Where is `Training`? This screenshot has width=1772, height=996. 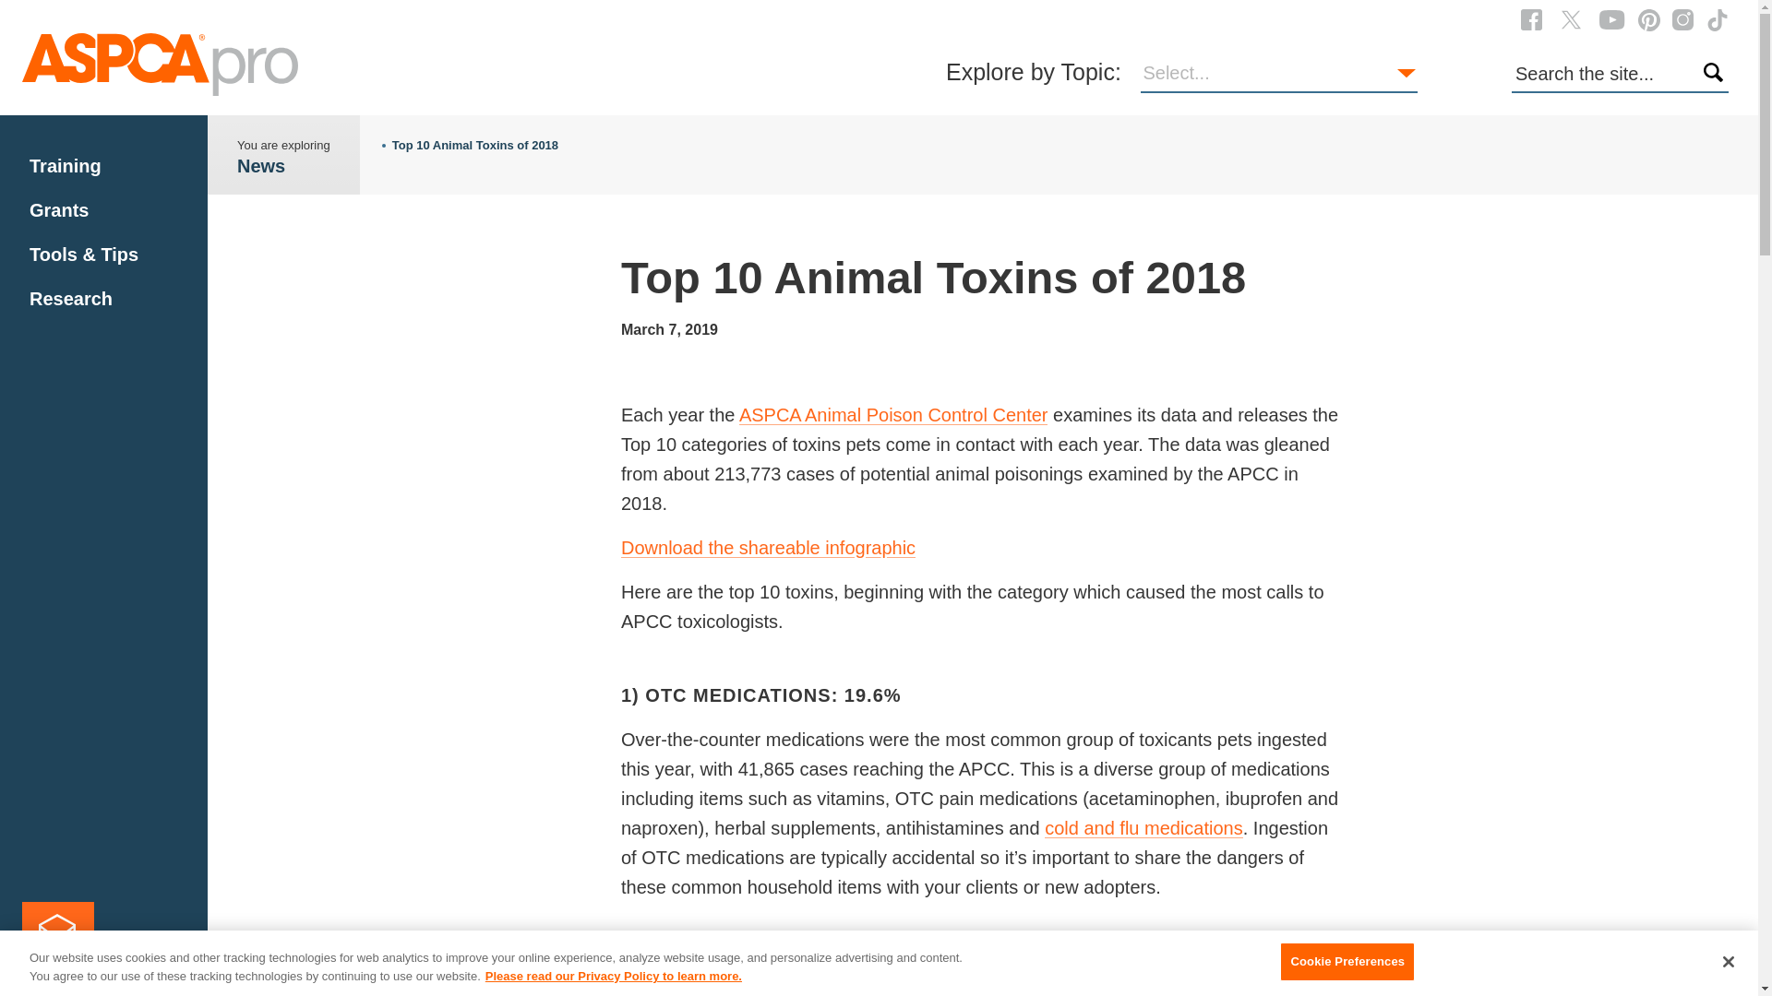 Training is located at coordinates (65, 166).